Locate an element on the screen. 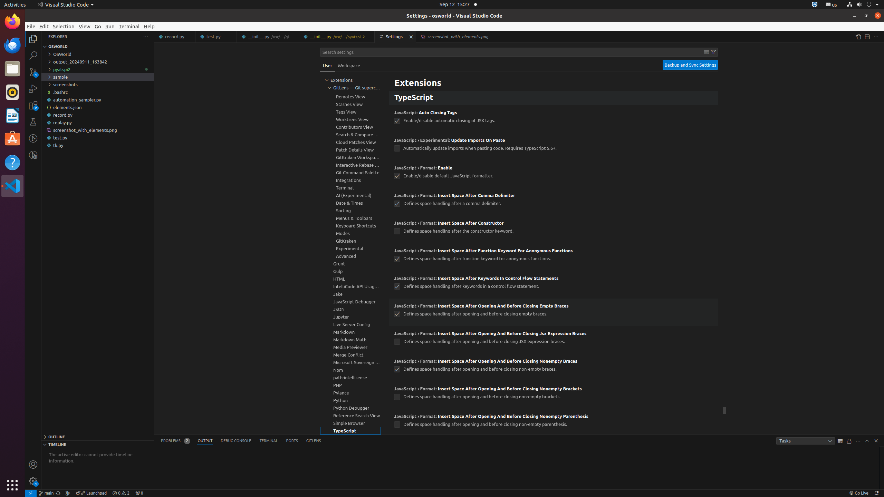  Date & Times, group is located at coordinates (350, 203).